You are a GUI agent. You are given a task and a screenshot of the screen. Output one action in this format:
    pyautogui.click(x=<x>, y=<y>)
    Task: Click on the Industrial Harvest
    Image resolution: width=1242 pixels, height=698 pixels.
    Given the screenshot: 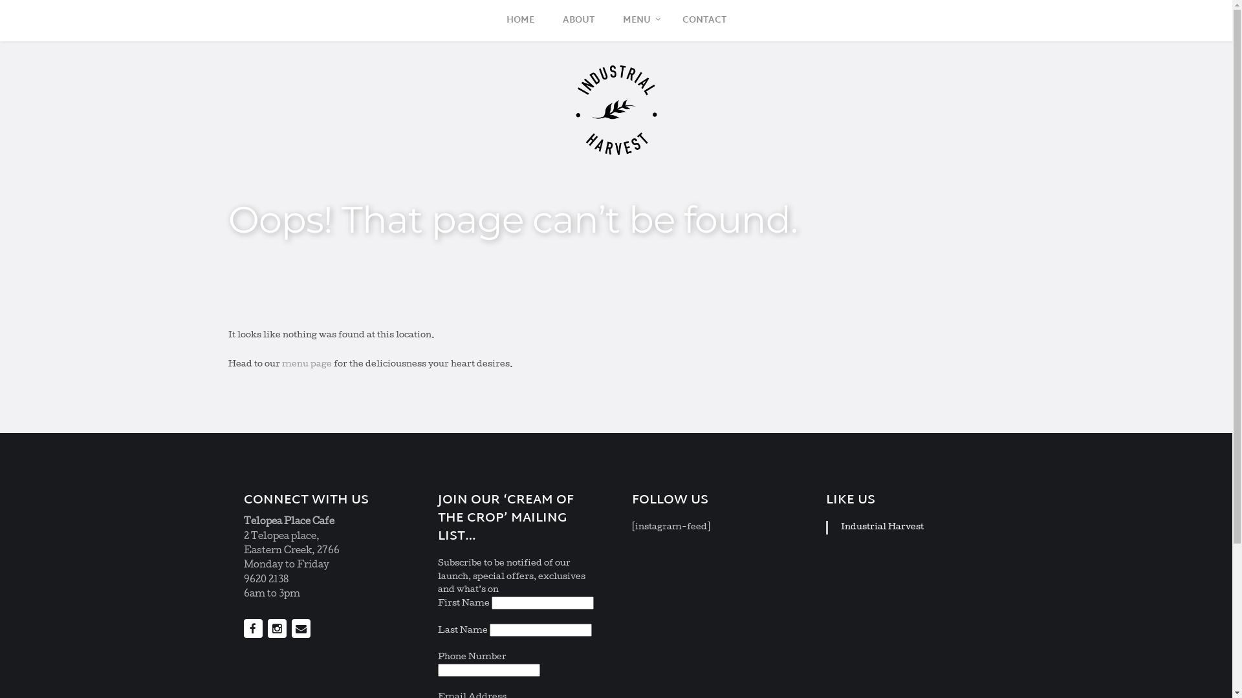 What is the action you would take?
    pyautogui.click(x=616, y=110)
    